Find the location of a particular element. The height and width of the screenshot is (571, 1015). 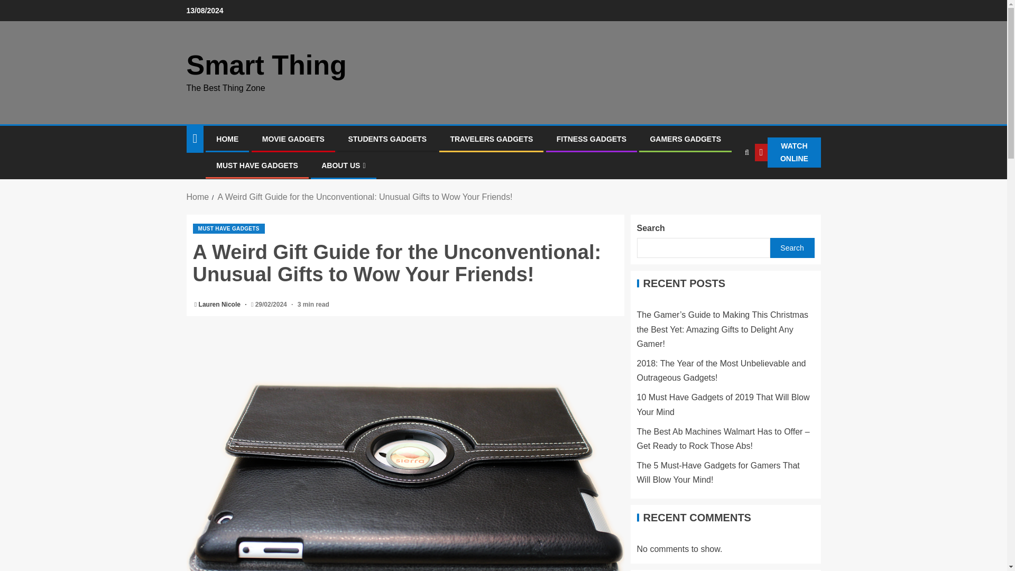

MOVIE GADGETS is located at coordinates (293, 139).